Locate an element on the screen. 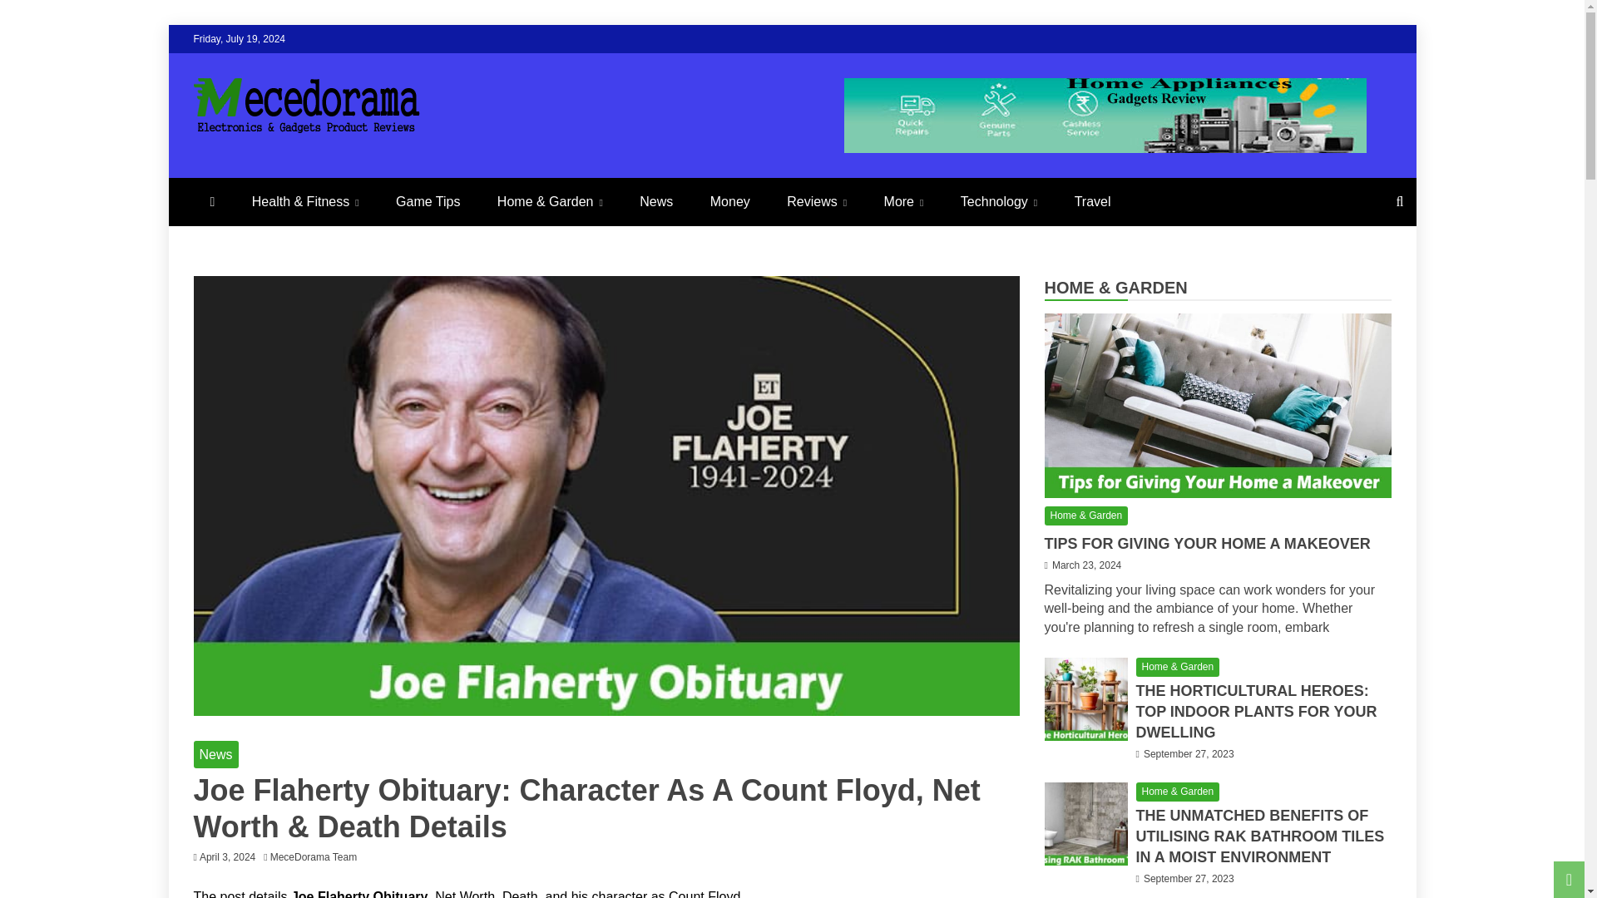  Travel is located at coordinates (1092, 201).